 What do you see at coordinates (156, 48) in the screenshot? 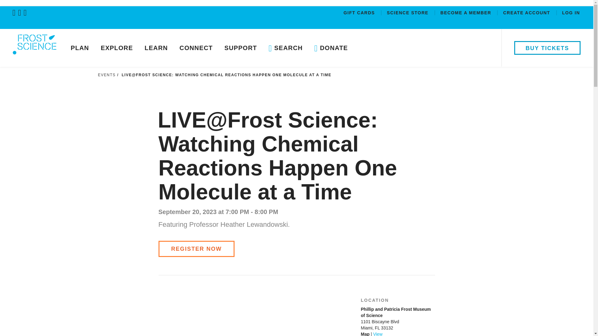
I see `LEARN` at bounding box center [156, 48].